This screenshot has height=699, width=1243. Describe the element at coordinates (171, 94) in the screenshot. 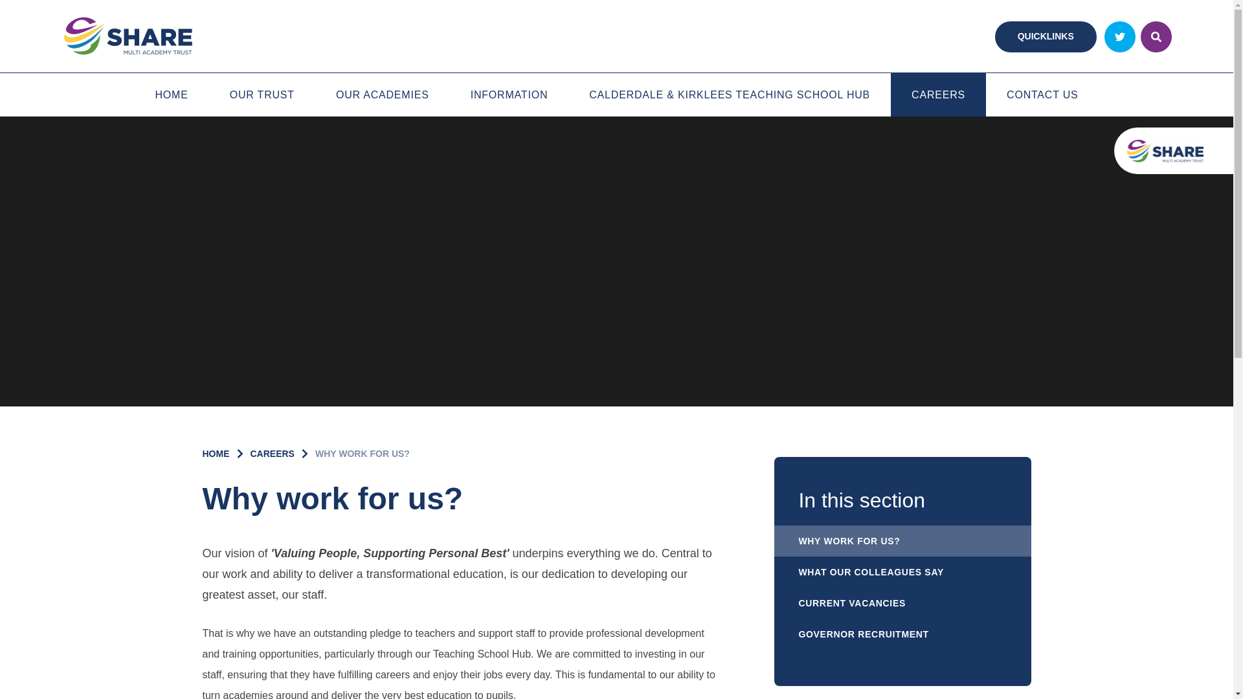

I see `HOME` at that location.